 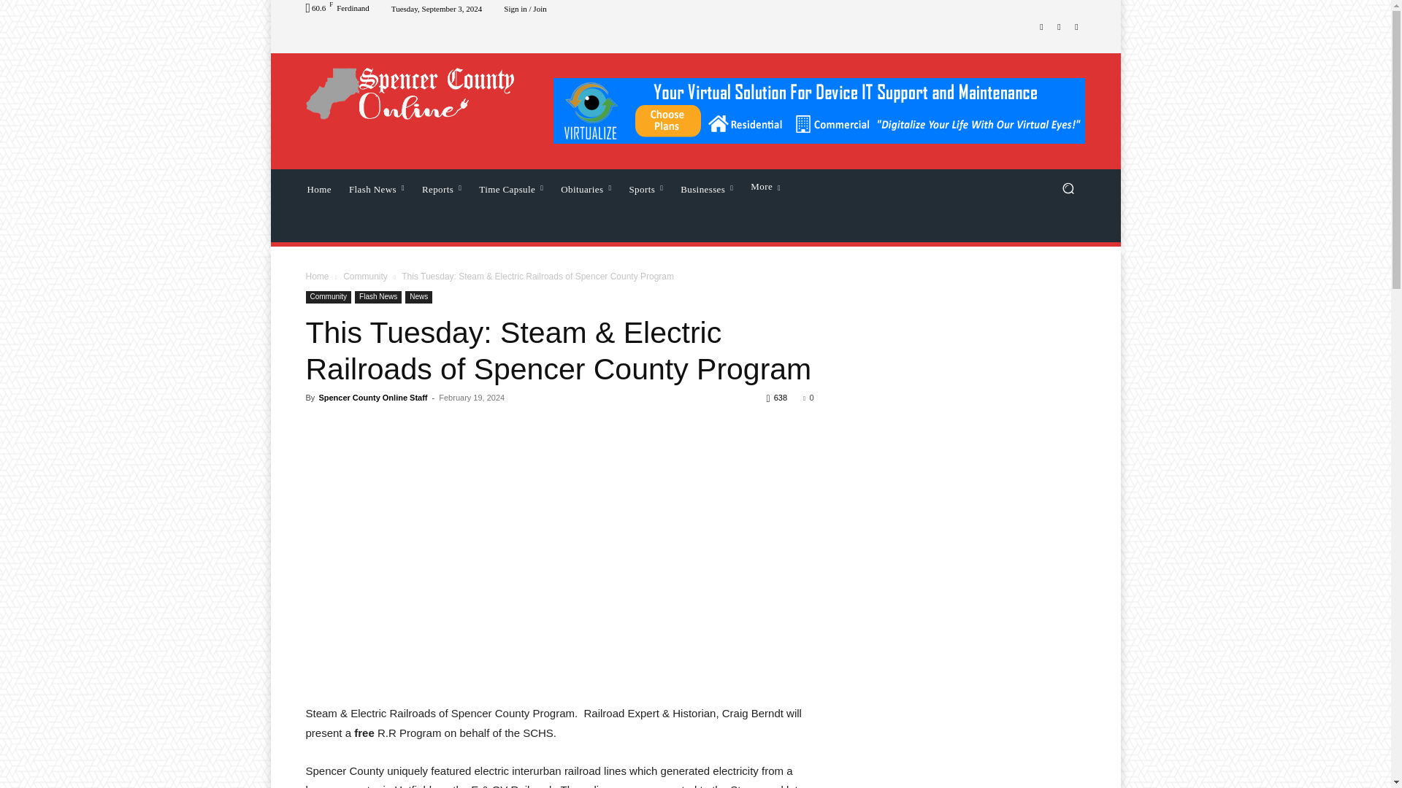 What do you see at coordinates (377, 188) in the screenshot?
I see `Flash News` at bounding box center [377, 188].